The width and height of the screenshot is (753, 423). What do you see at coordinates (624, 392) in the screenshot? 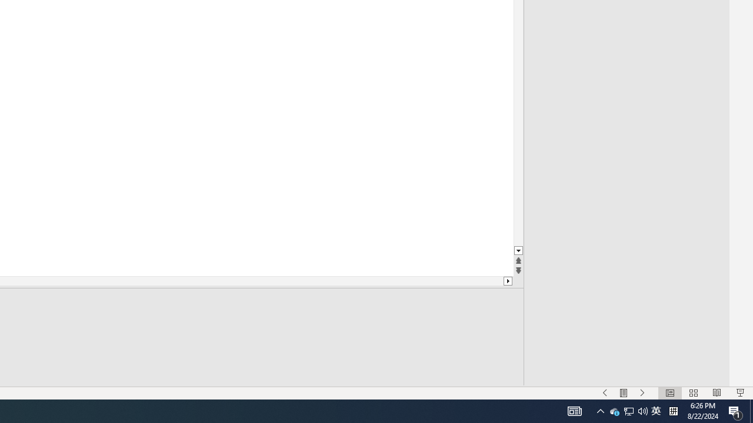
I see `Menu On` at bounding box center [624, 392].